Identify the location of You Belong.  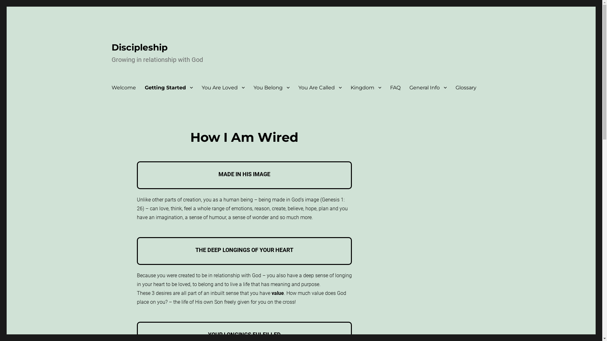
(272, 87).